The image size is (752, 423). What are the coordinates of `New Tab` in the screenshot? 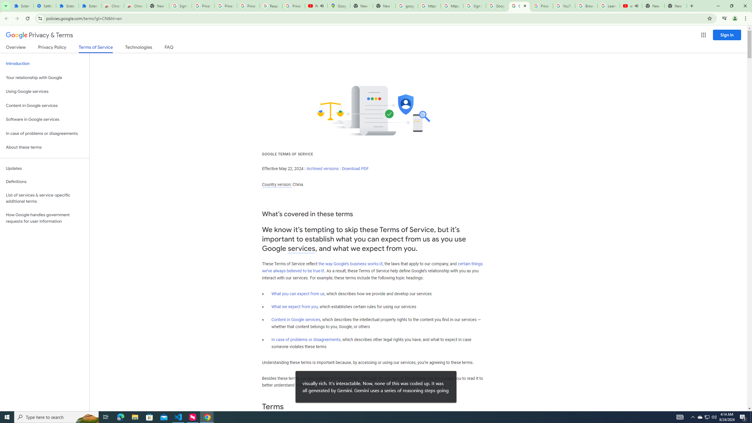 It's located at (676, 6).